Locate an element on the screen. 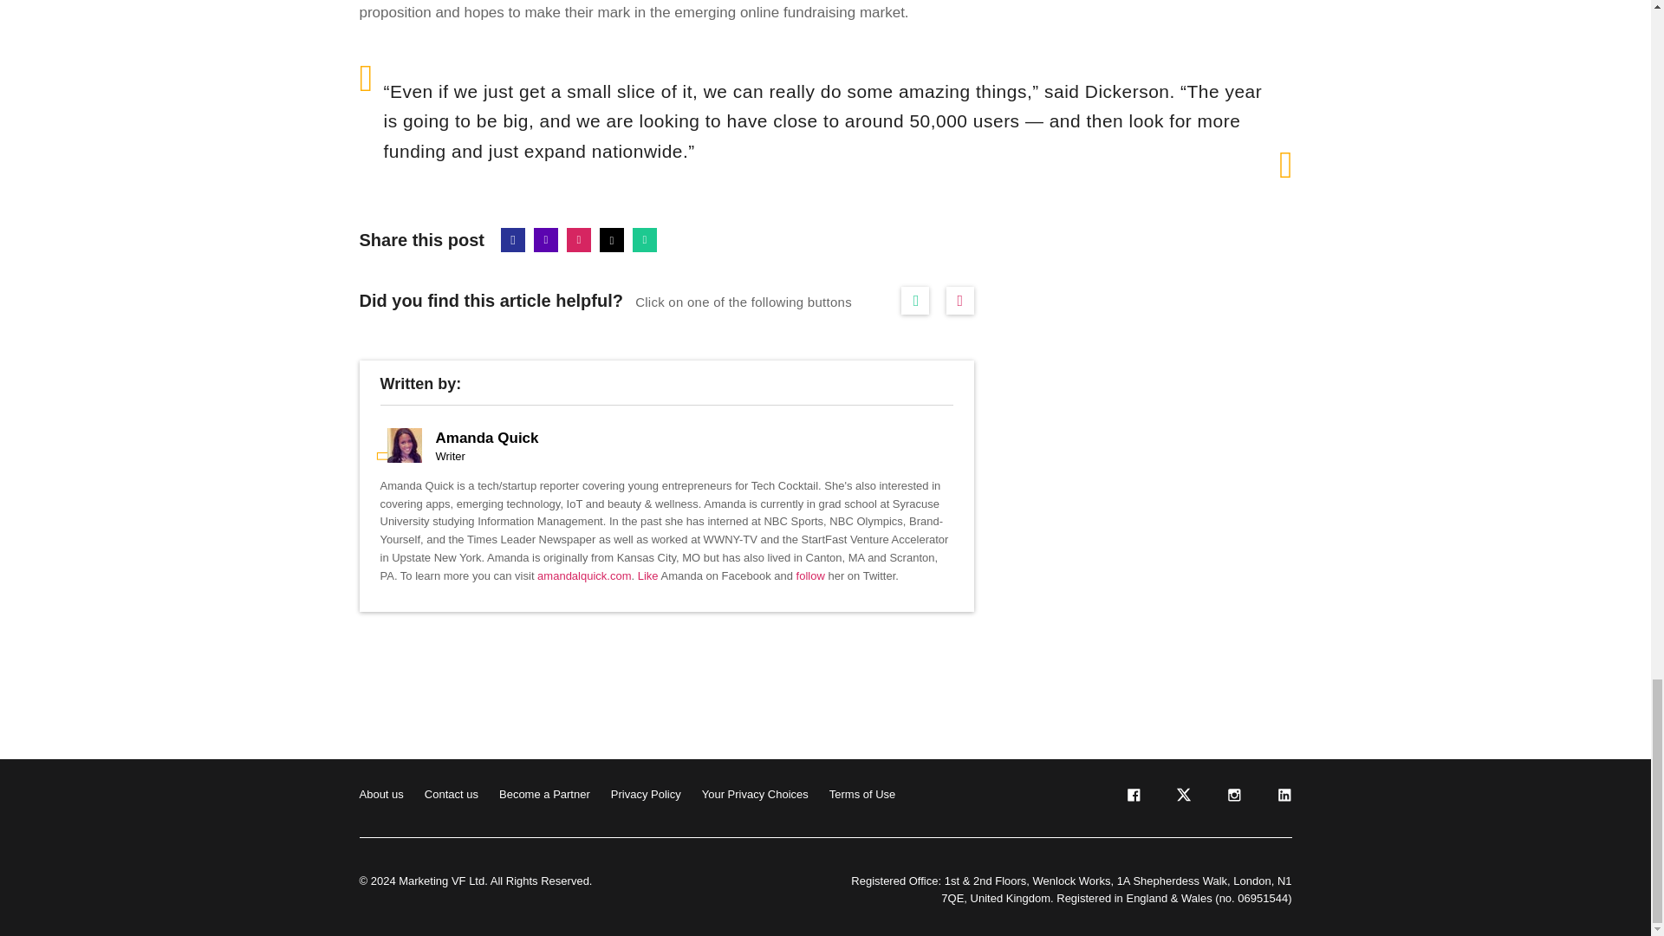  Twitter-x is located at coordinates (612, 239).